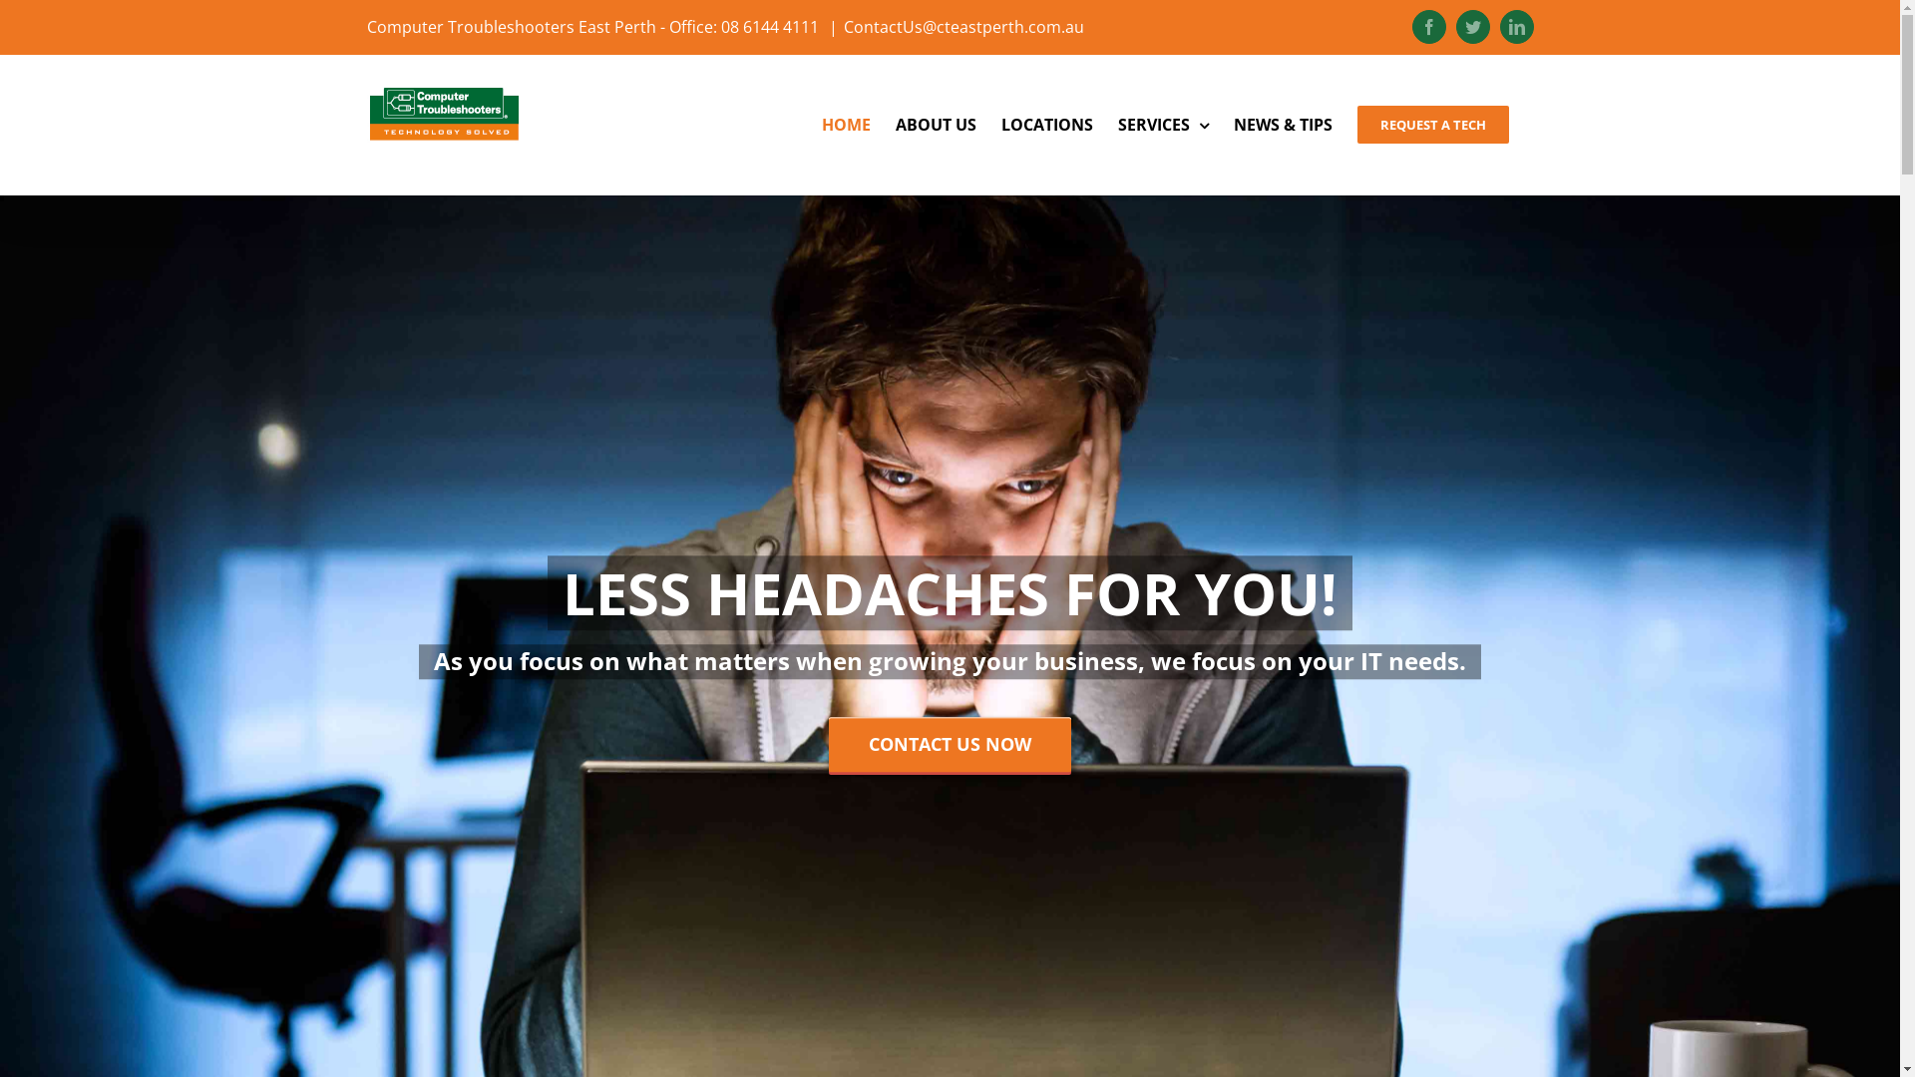  I want to click on Twitter, so click(1473, 27).